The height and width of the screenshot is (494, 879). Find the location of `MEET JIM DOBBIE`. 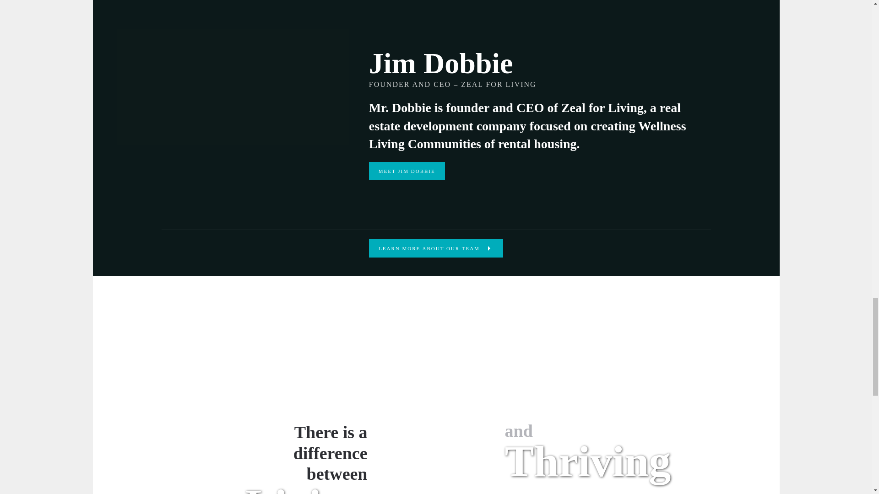

MEET JIM DOBBIE is located at coordinates (407, 171).